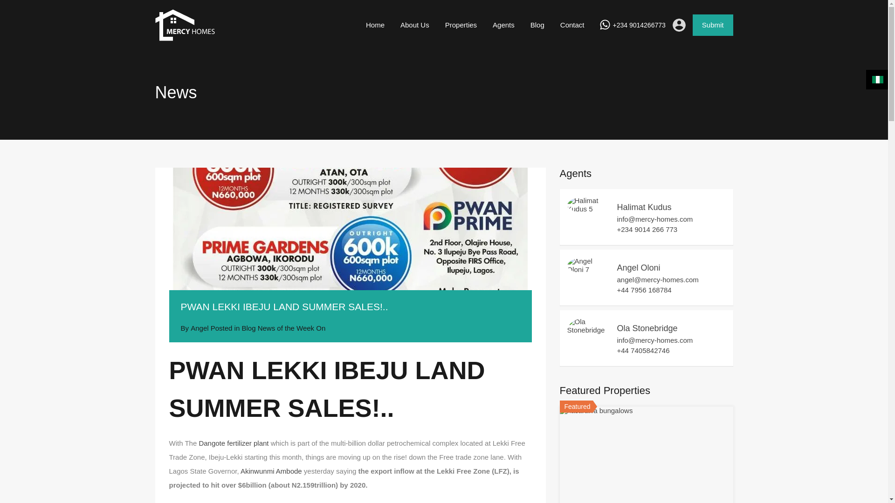 This screenshot has height=503, width=895. What do you see at coordinates (375, 25) in the screenshot?
I see `Home` at bounding box center [375, 25].